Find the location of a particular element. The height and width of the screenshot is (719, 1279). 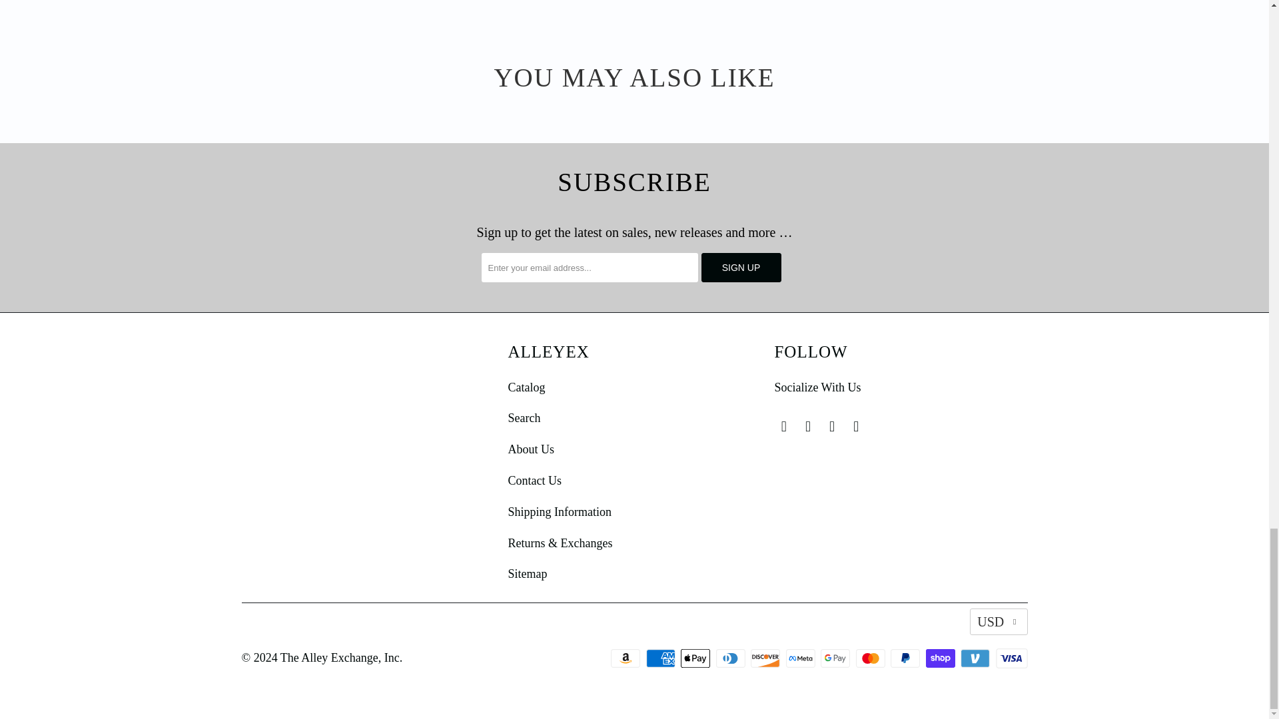

PayPal is located at coordinates (906, 658).